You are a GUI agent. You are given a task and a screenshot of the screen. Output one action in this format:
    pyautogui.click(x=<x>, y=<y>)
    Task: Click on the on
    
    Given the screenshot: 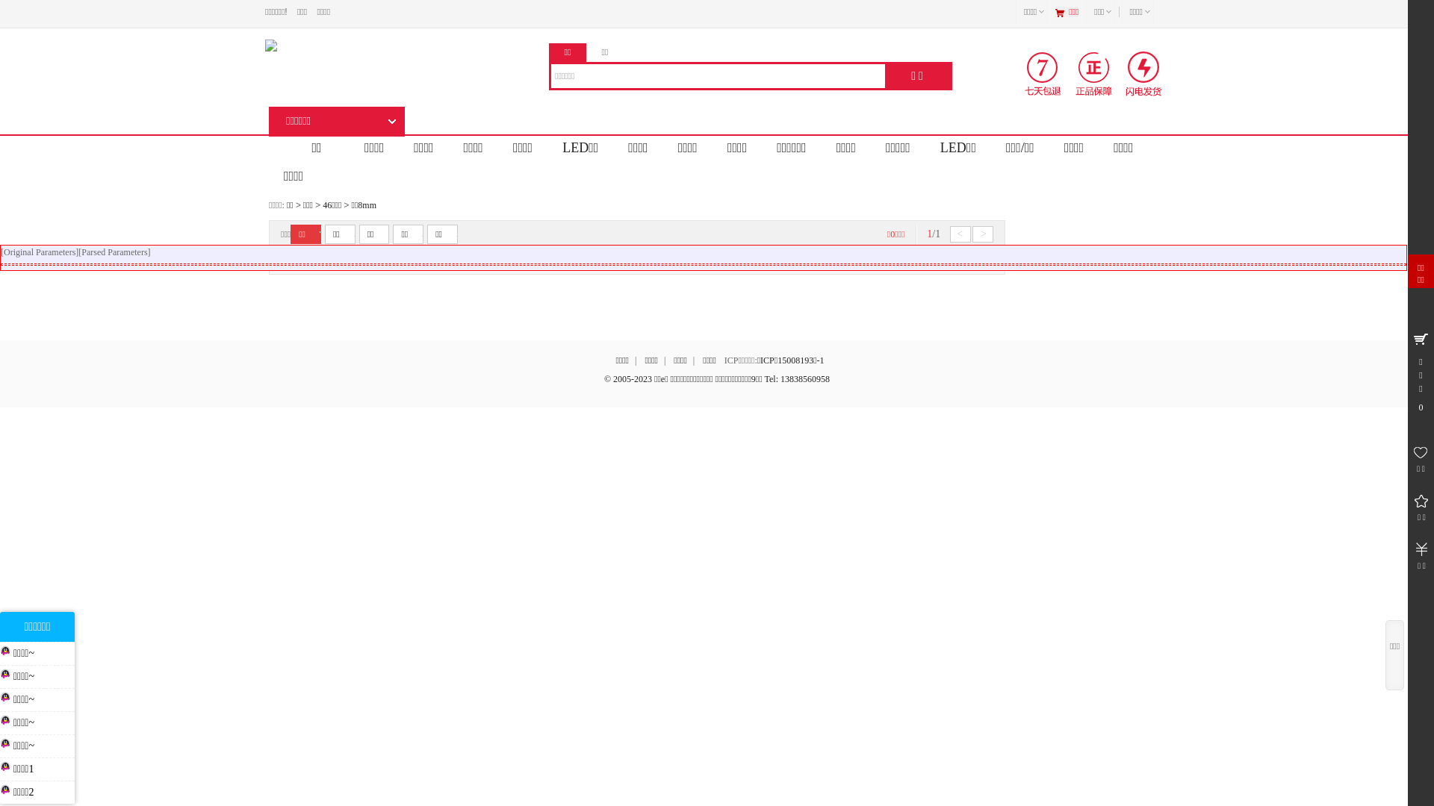 What is the action you would take?
    pyautogui.click(x=281, y=260)
    